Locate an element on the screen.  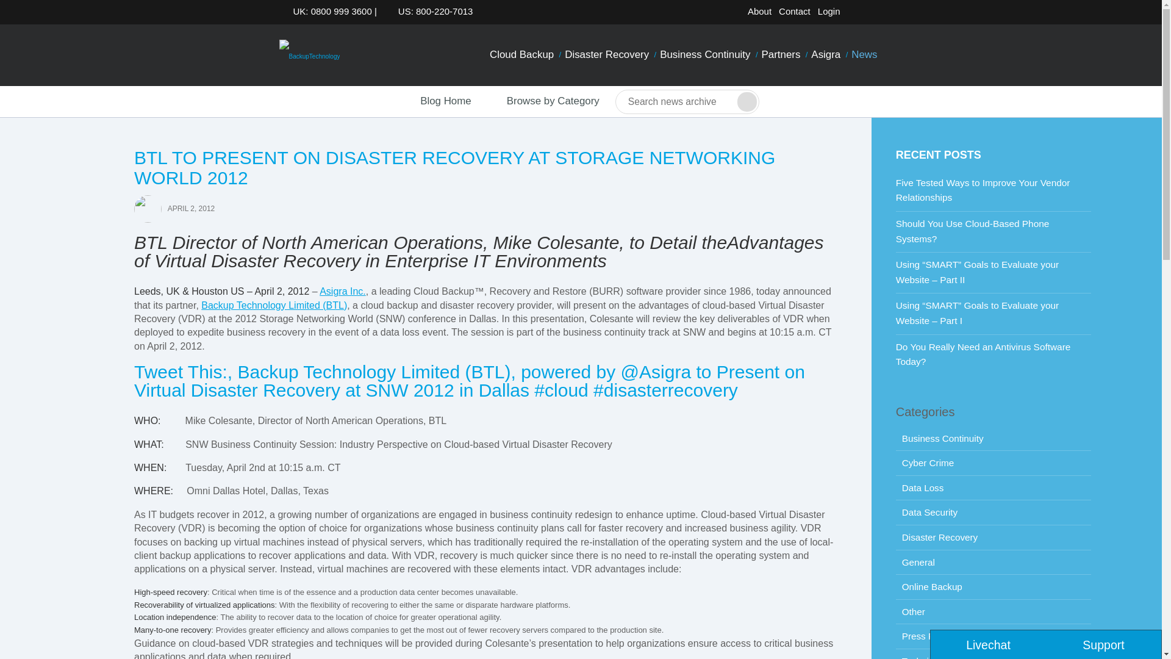
Blog Home is located at coordinates (434, 101).